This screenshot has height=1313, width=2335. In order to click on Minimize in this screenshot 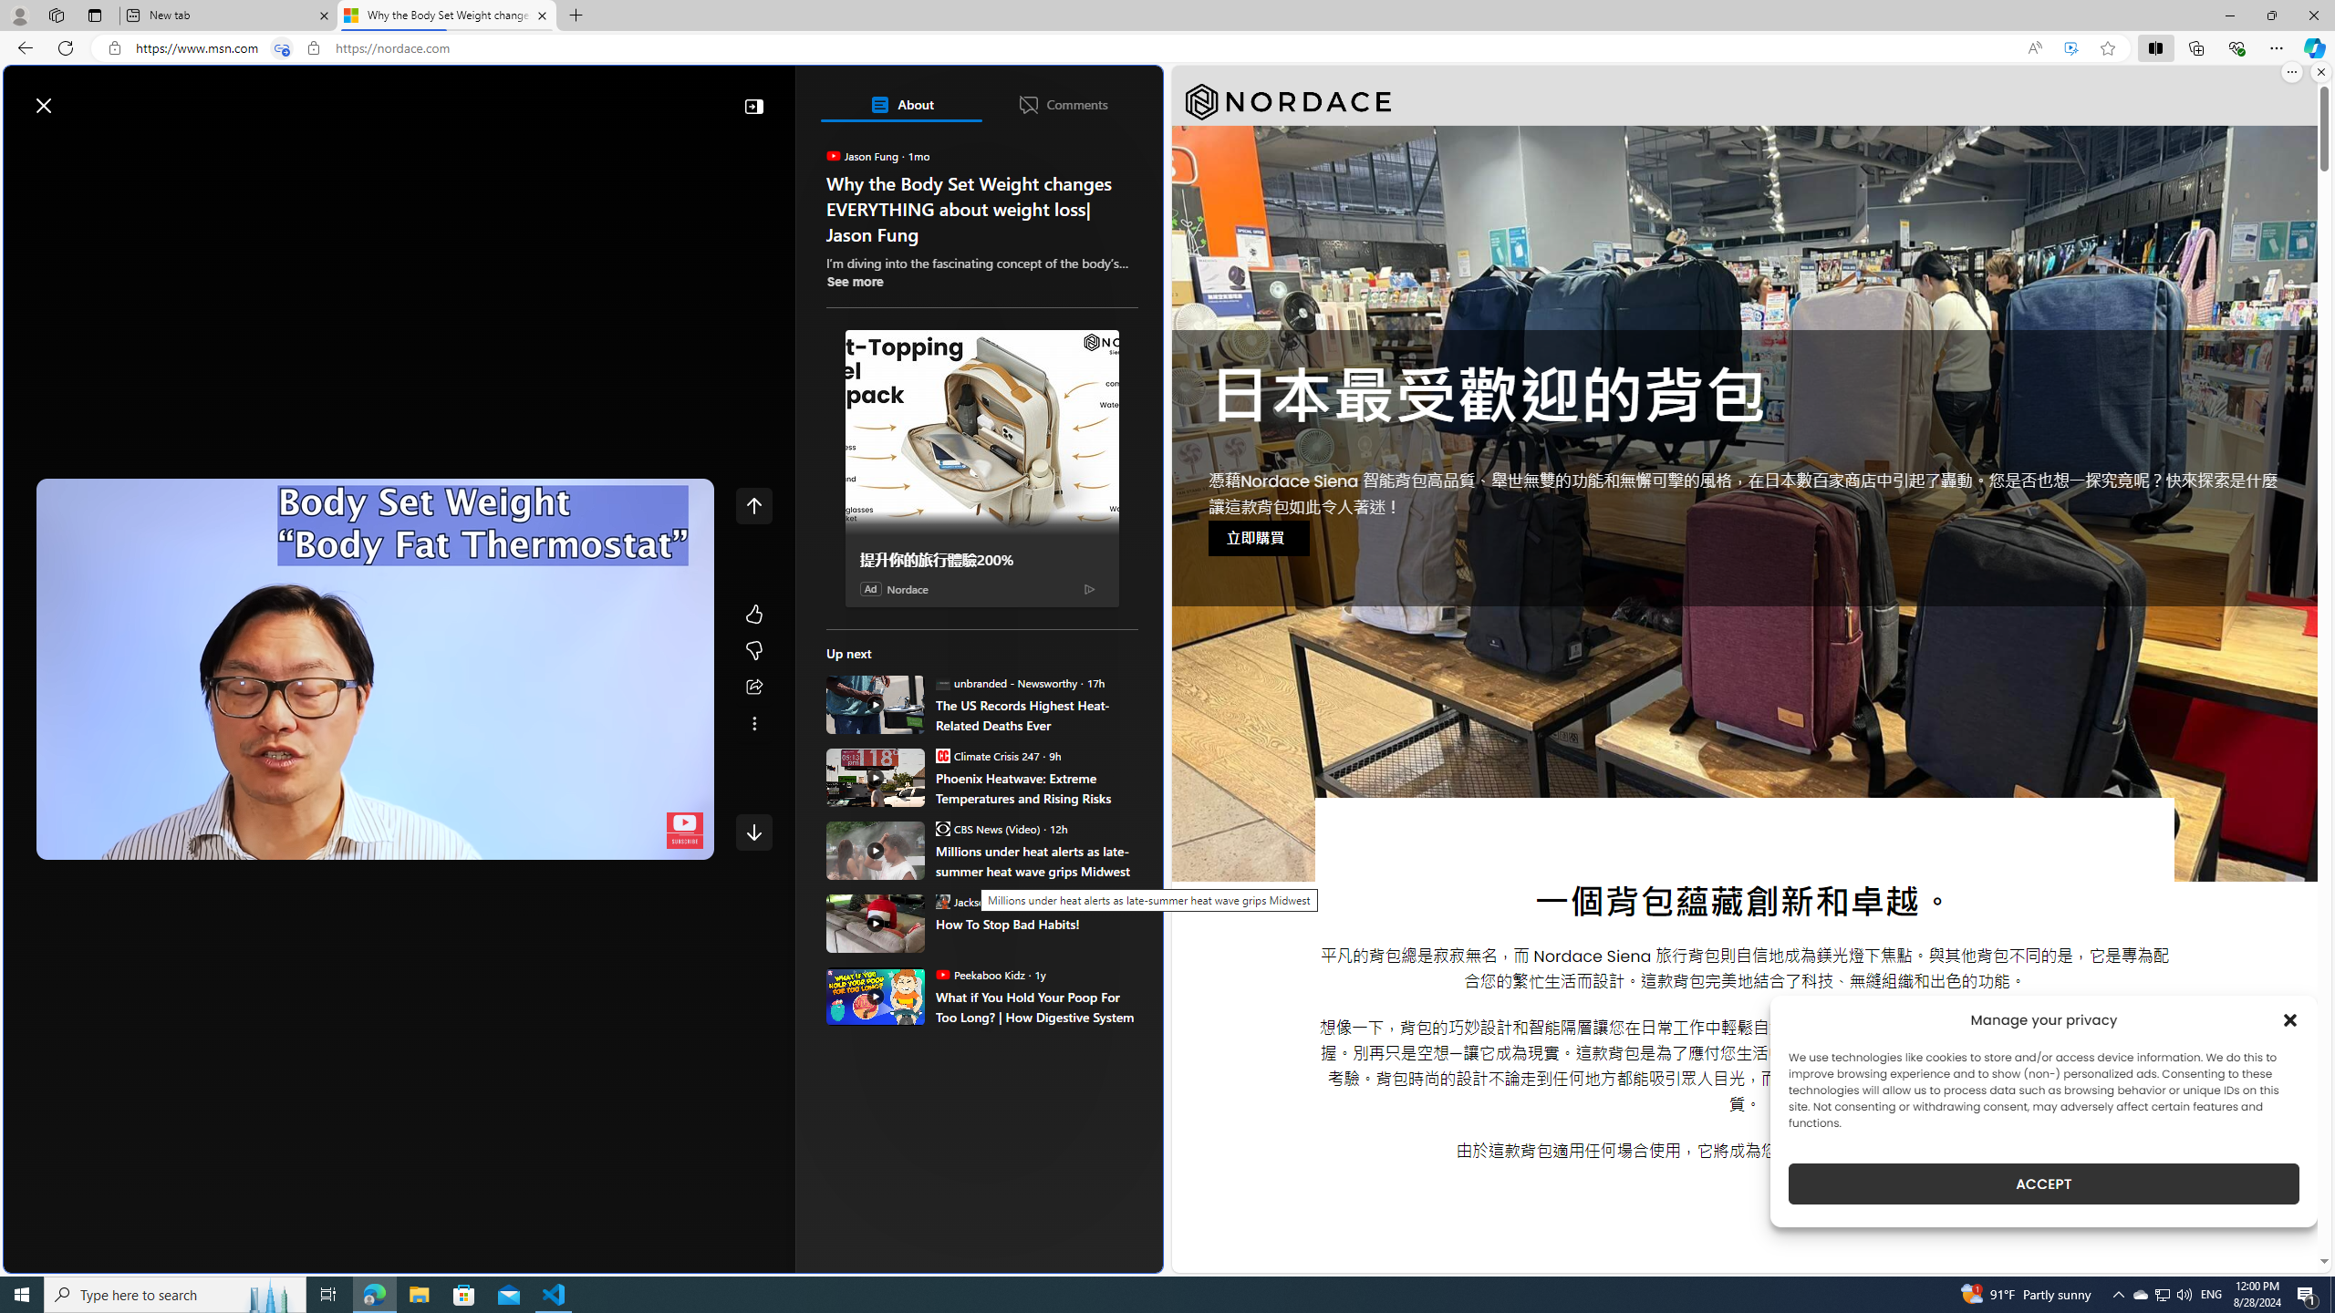, I will do `click(2229, 16)`.